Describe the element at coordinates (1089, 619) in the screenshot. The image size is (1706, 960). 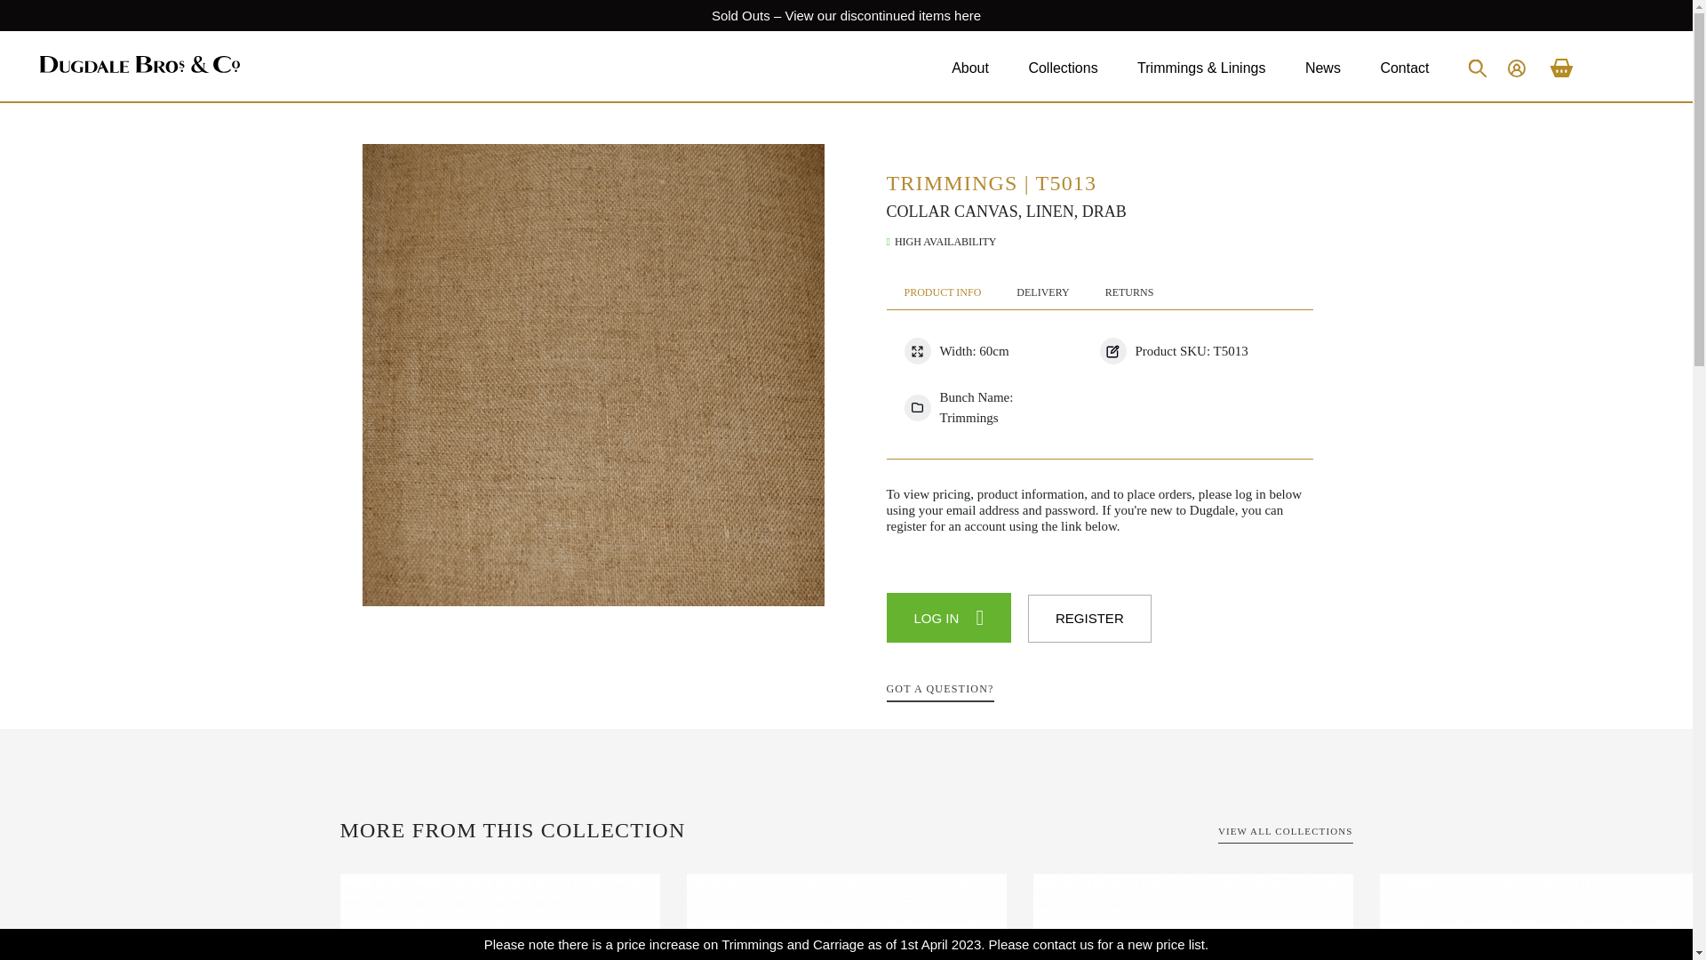
I see `REGISTER` at that location.